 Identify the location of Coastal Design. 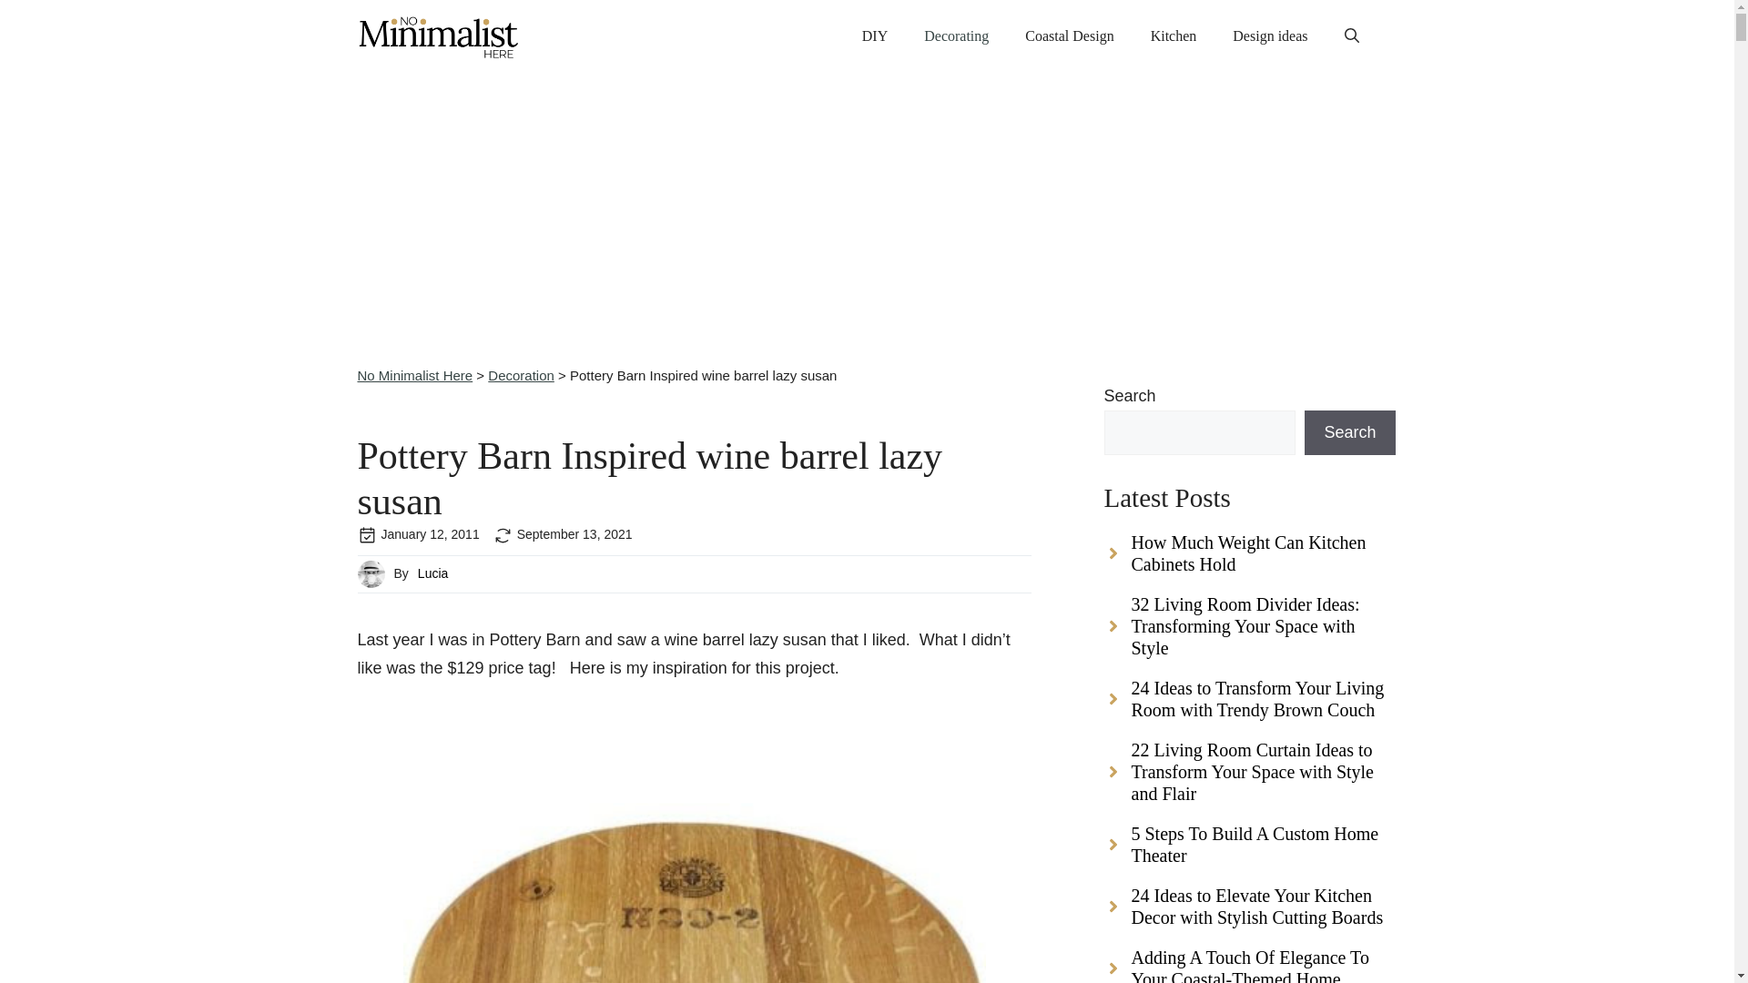
(1069, 36).